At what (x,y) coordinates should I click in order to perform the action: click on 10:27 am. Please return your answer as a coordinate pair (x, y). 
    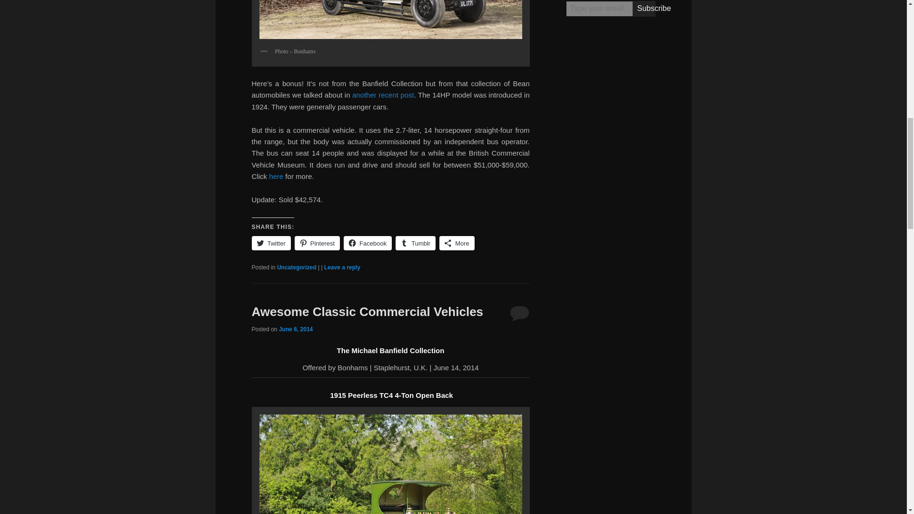
    Looking at the image, I should click on (295, 329).